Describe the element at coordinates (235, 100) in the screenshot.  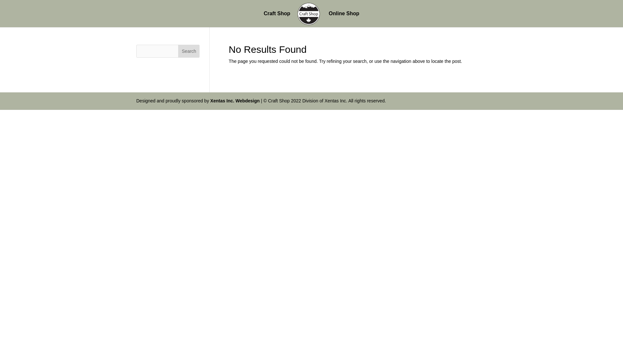
I see `Xentas Inc. Webdesign` at that location.